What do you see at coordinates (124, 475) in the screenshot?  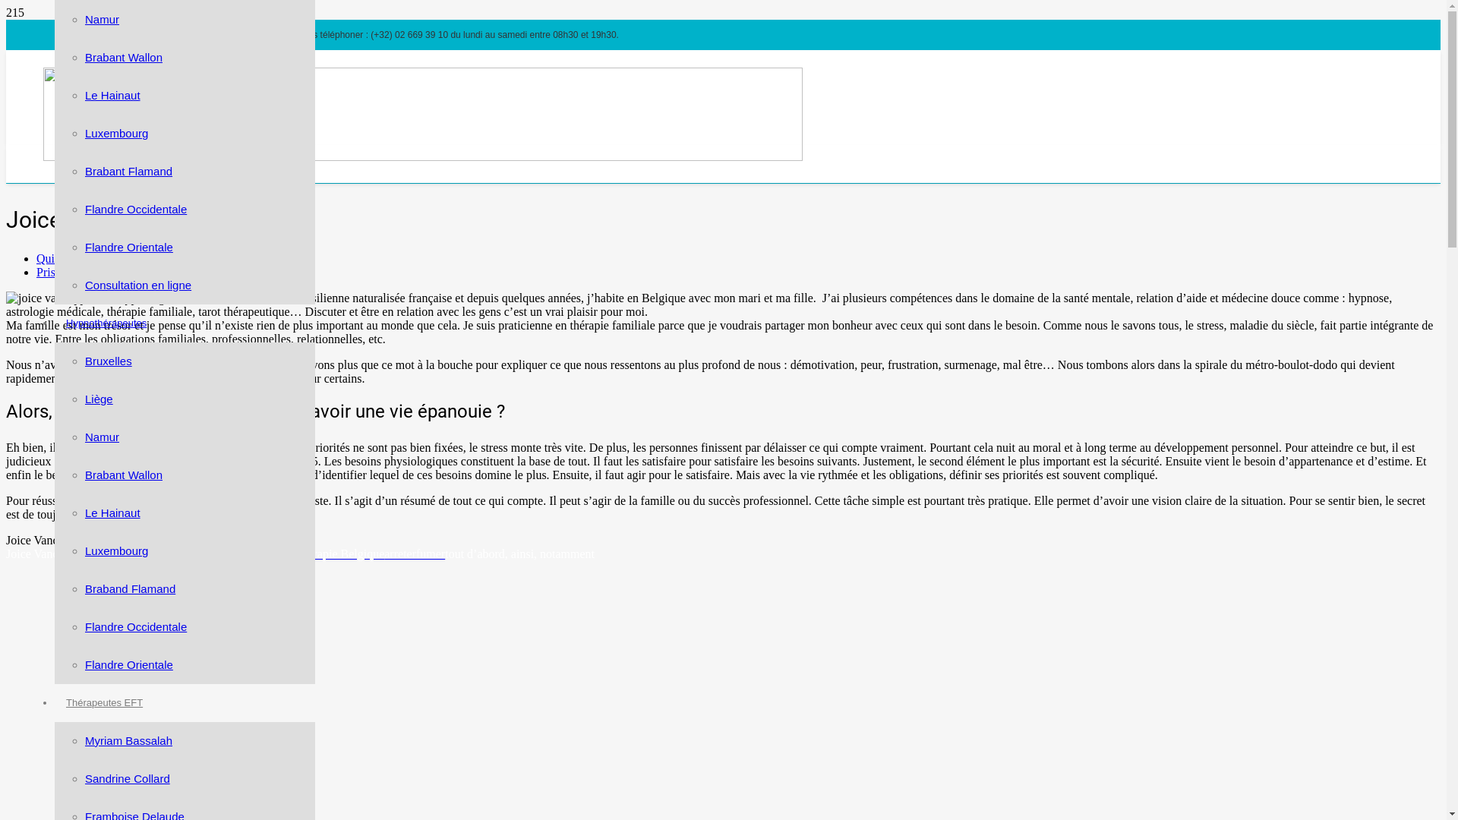 I see `Brabant Wallon` at bounding box center [124, 475].